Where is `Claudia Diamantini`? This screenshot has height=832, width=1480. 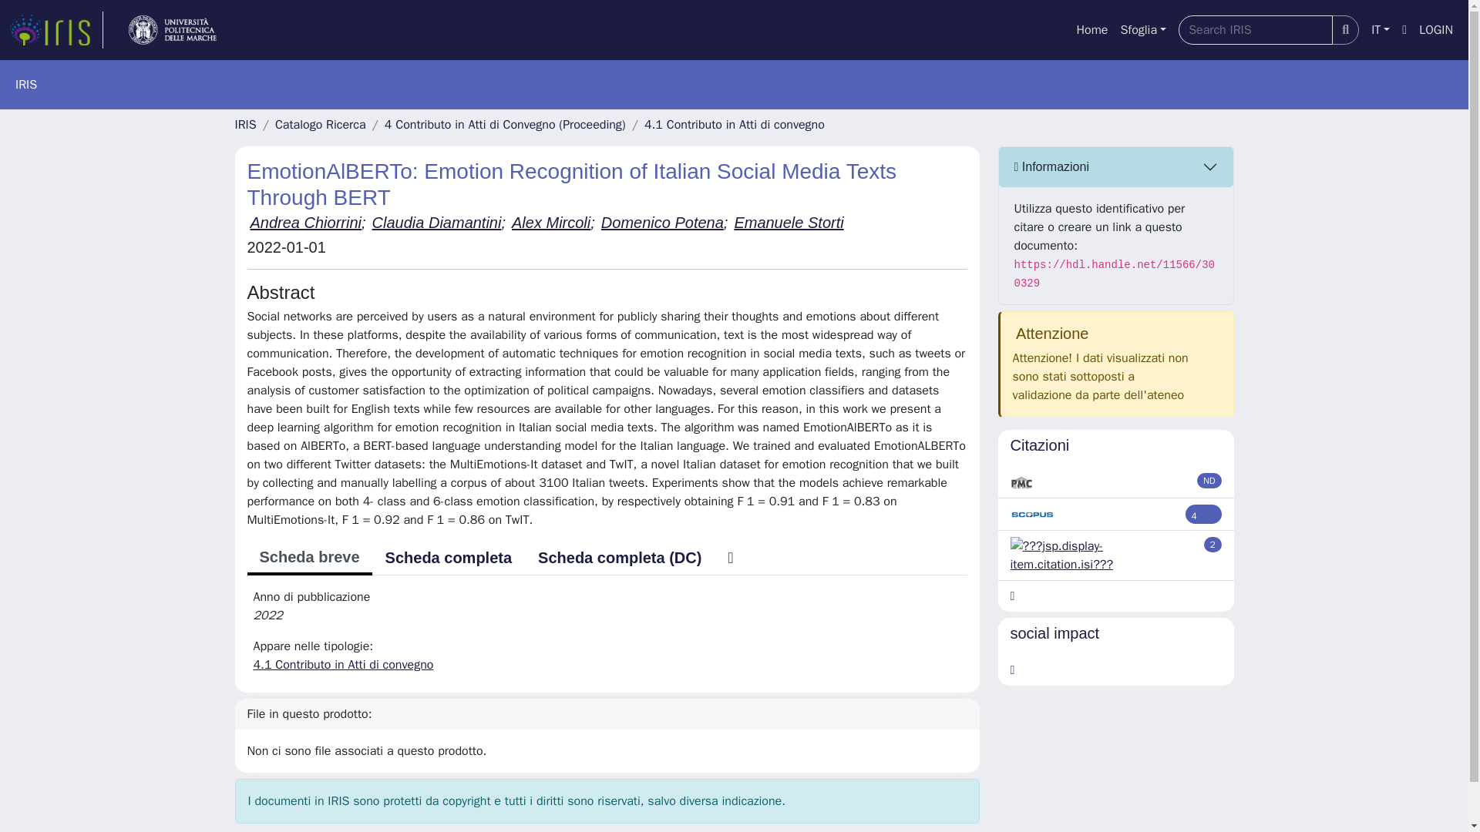 Claudia Diamantini is located at coordinates (436, 222).